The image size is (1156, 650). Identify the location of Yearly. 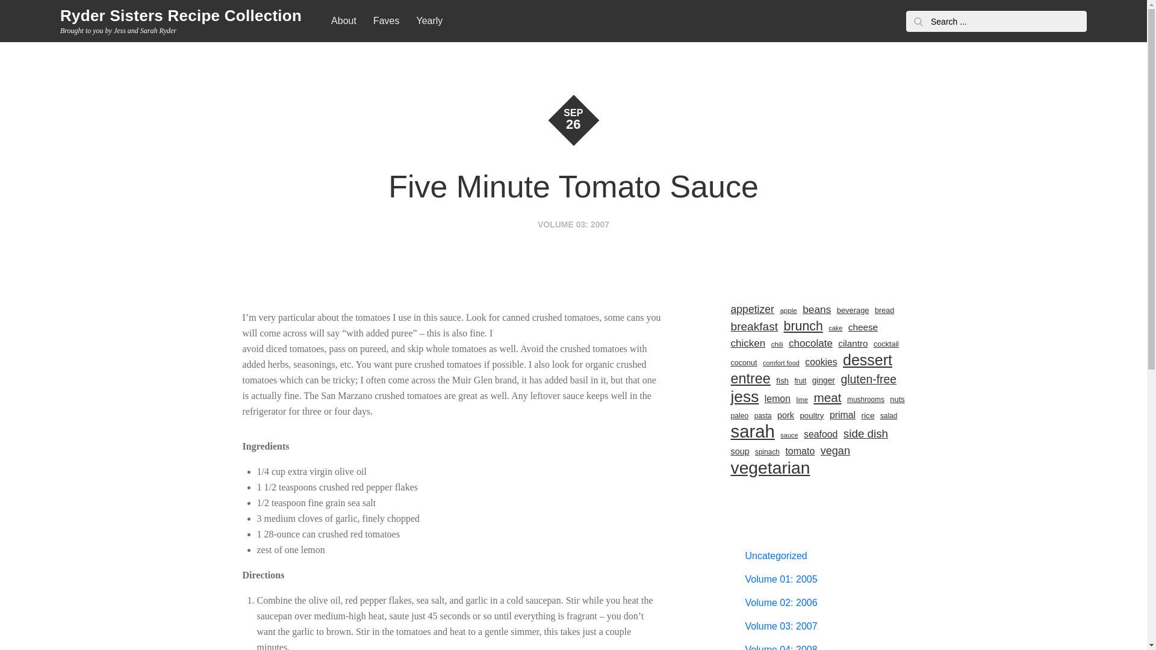
(429, 21).